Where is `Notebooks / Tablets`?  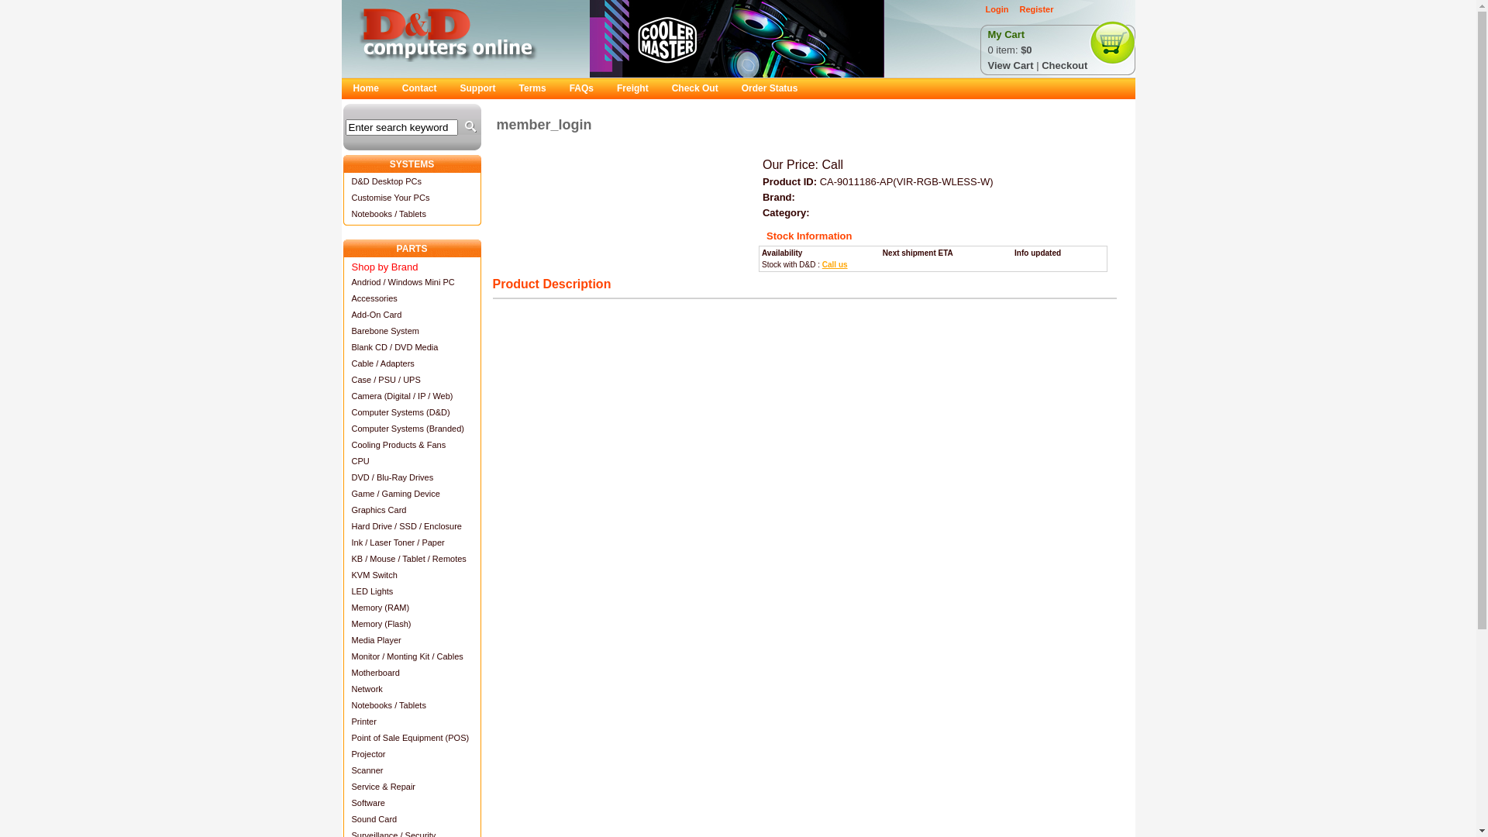 Notebooks / Tablets is located at coordinates (412, 214).